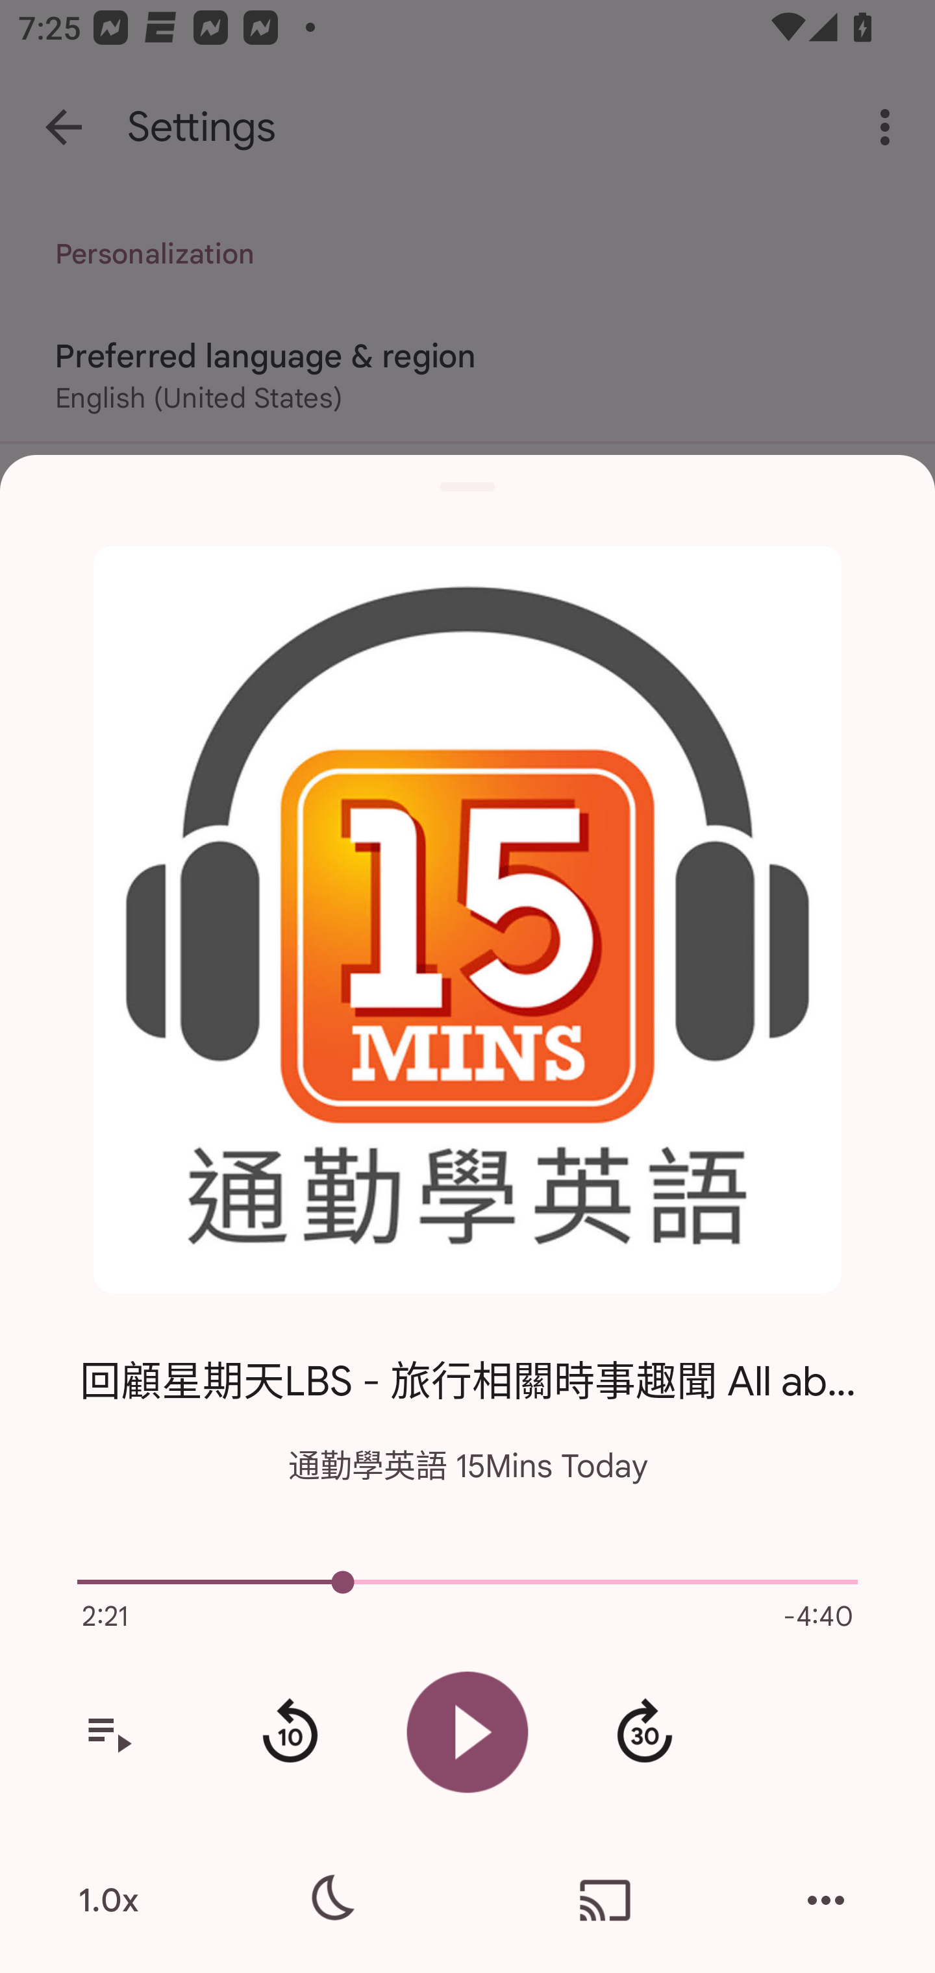  I want to click on Fast forward 30 second, so click(644, 1732).